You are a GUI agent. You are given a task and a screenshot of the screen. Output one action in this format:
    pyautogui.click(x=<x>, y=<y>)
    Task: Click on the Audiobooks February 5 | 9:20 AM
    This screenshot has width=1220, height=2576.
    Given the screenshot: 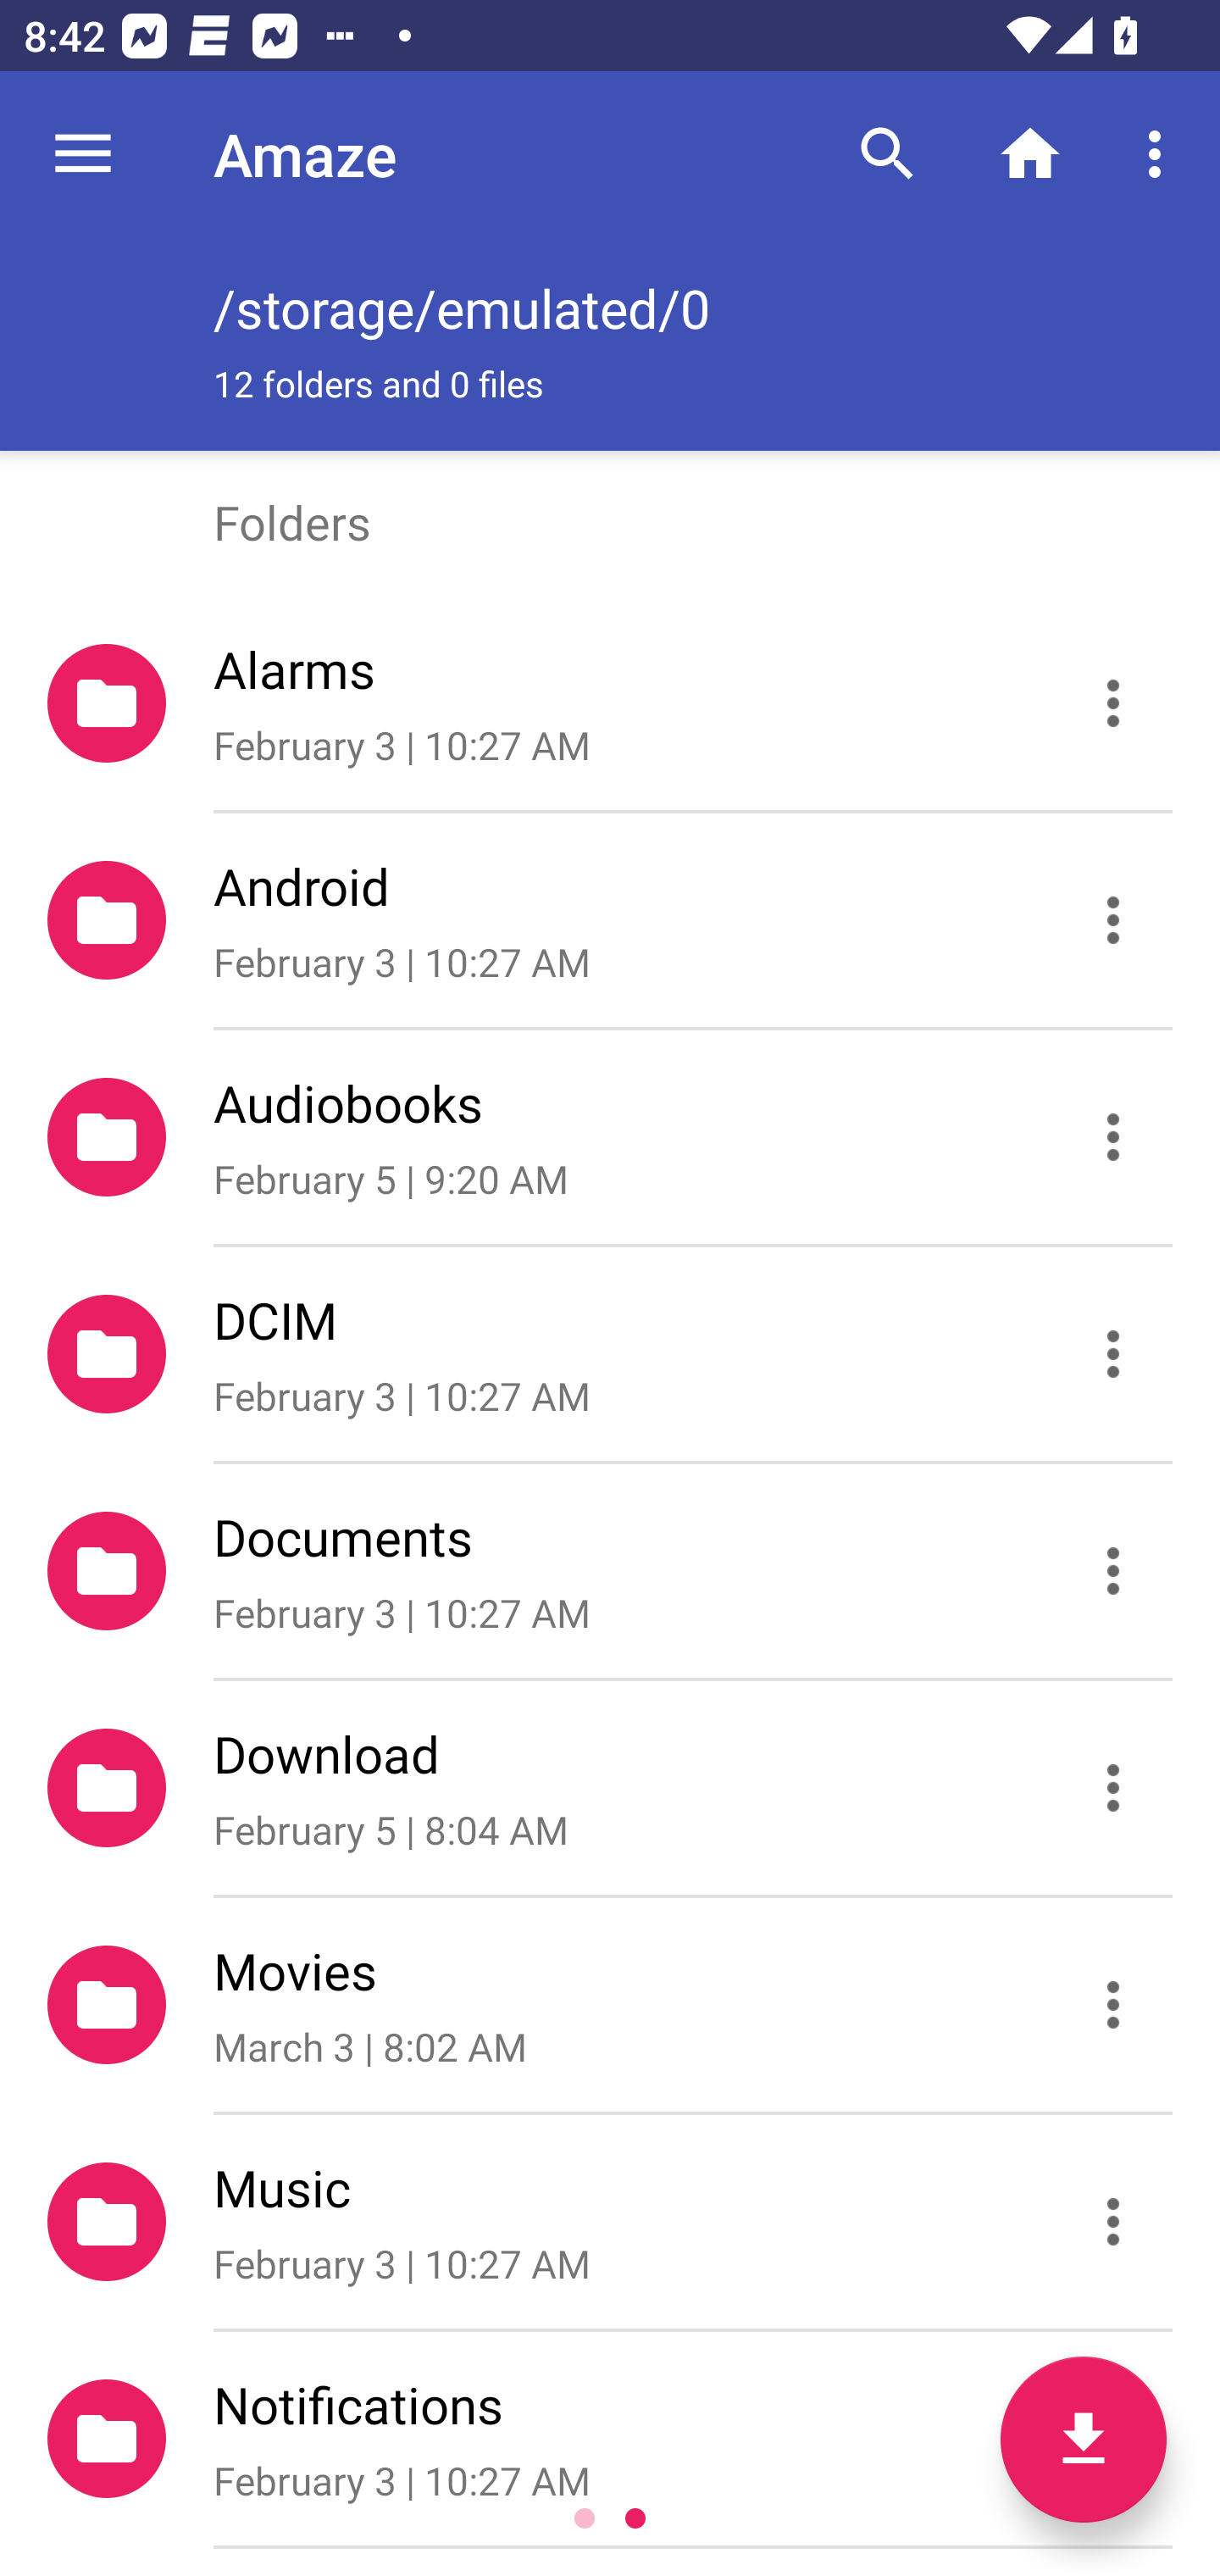 What is the action you would take?
    pyautogui.click(x=610, y=1137)
    